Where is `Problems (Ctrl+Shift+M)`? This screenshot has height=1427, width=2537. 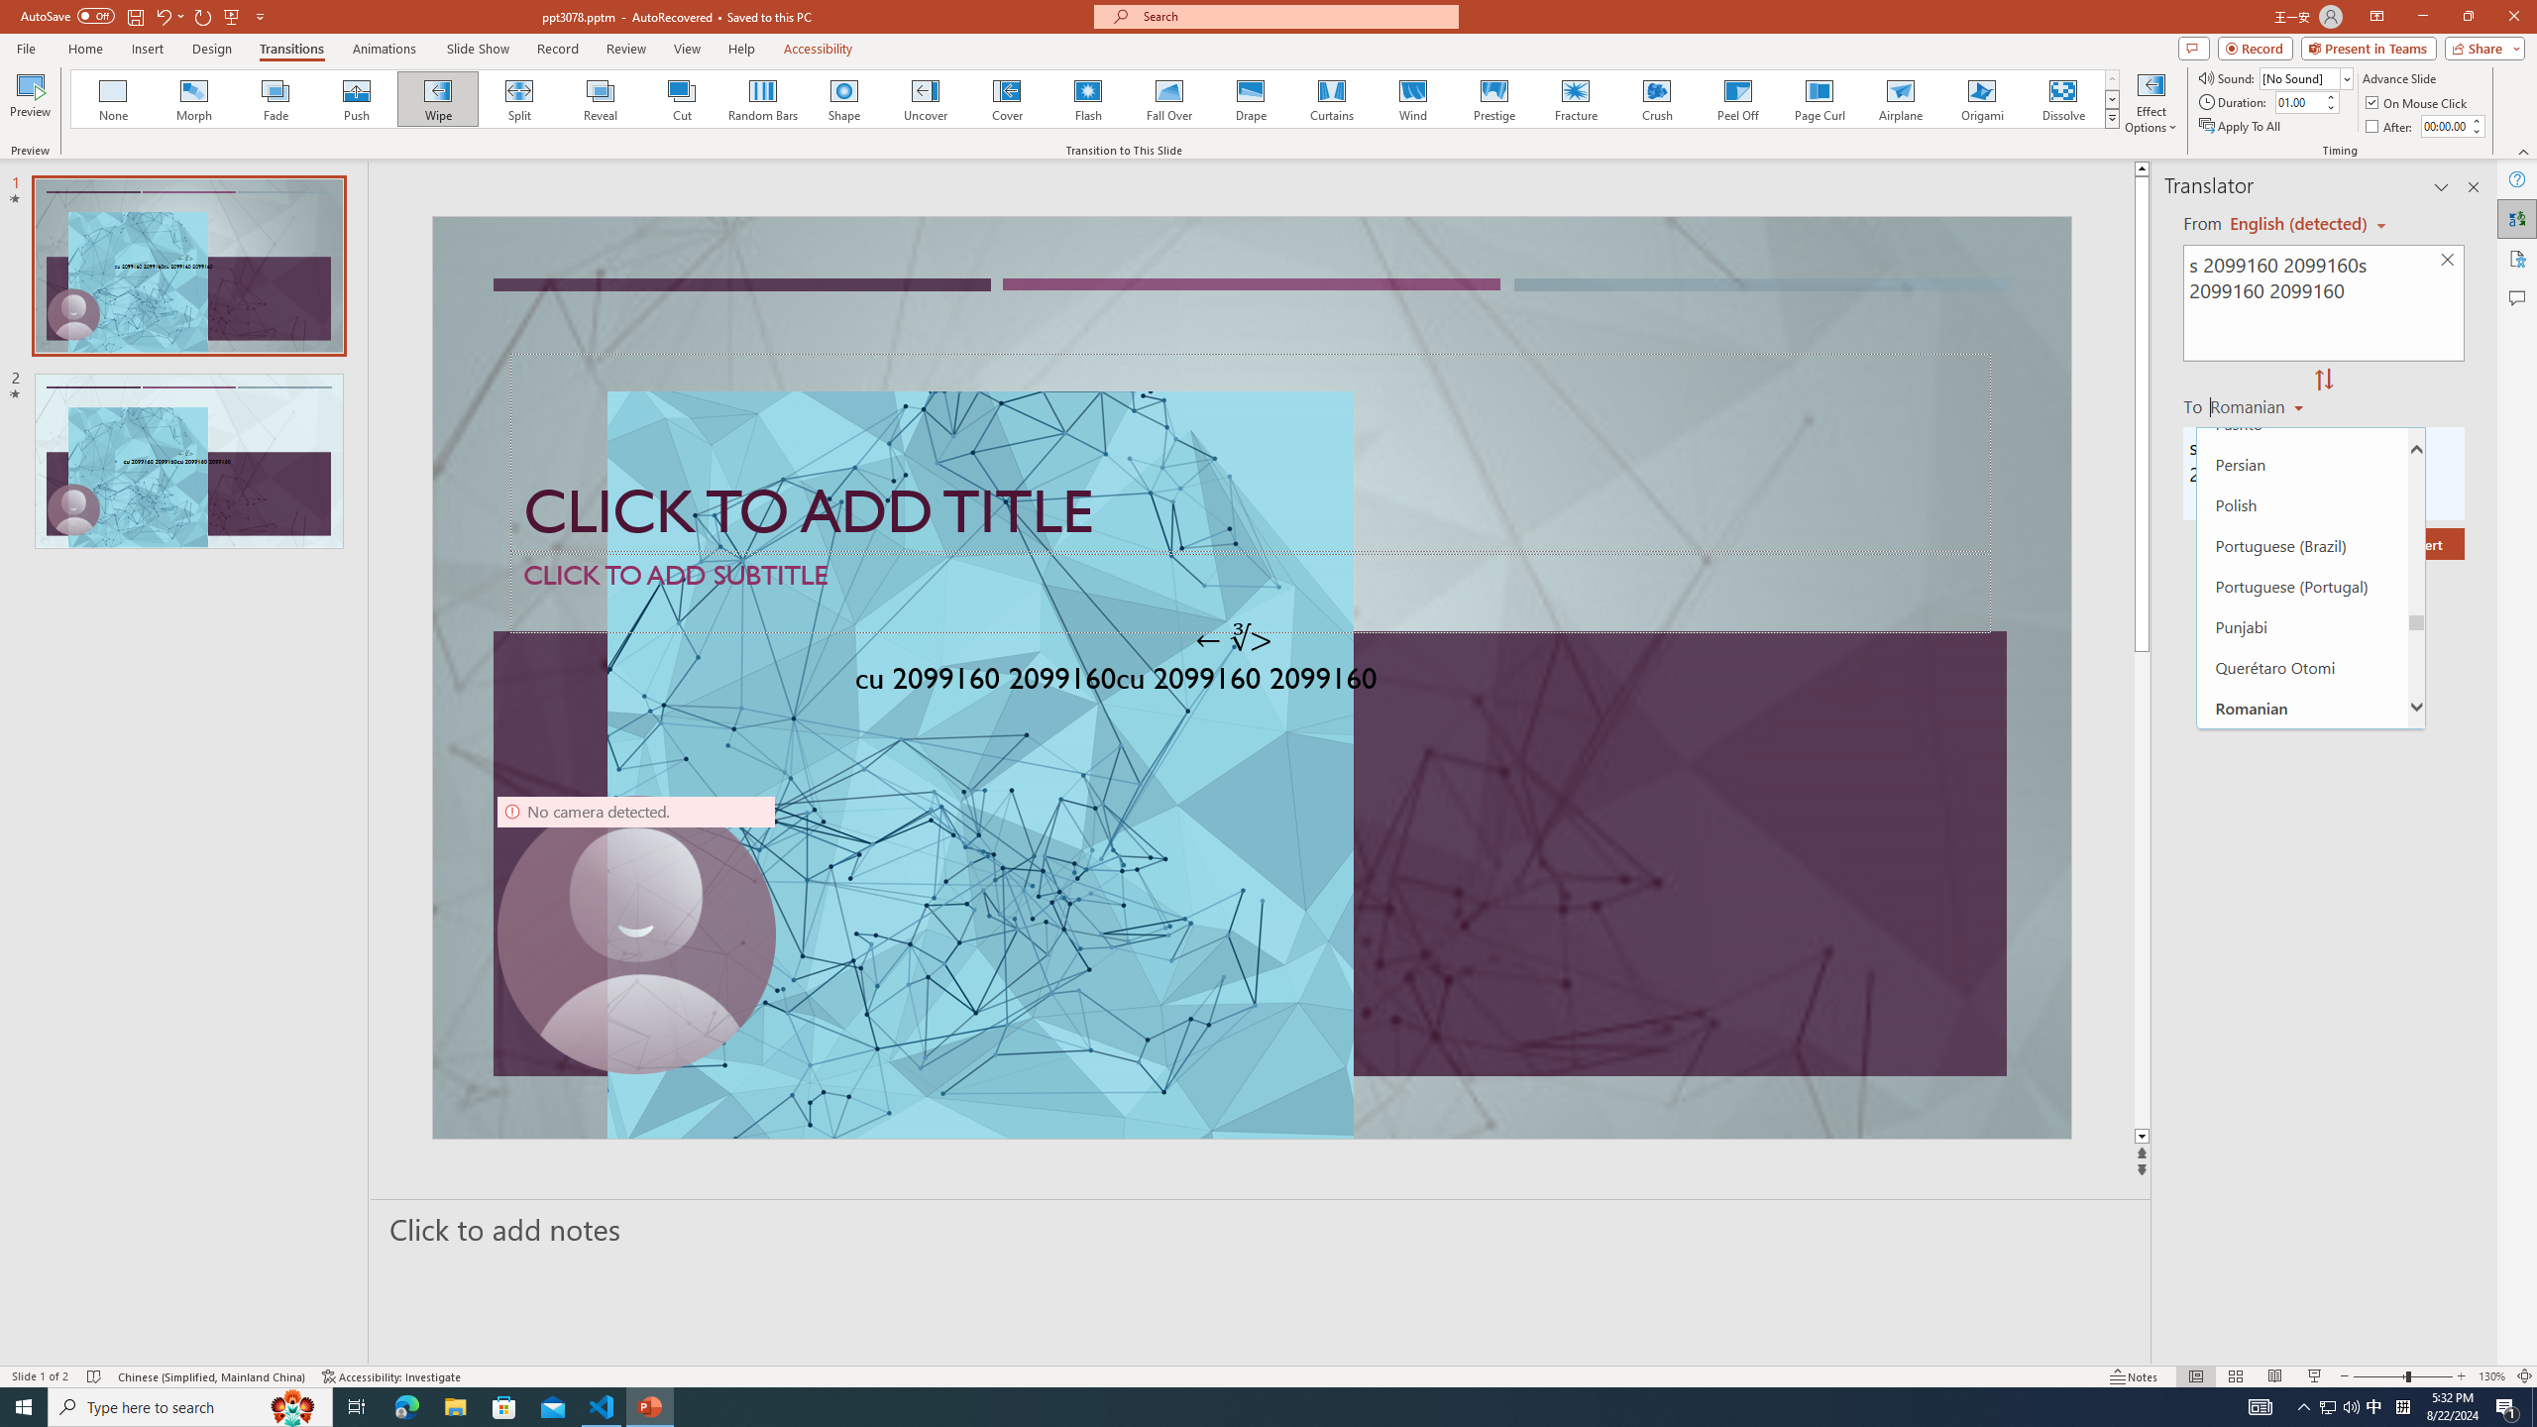
Problems (Ctrl+Shift+M) is located at coordinates (565, 930).